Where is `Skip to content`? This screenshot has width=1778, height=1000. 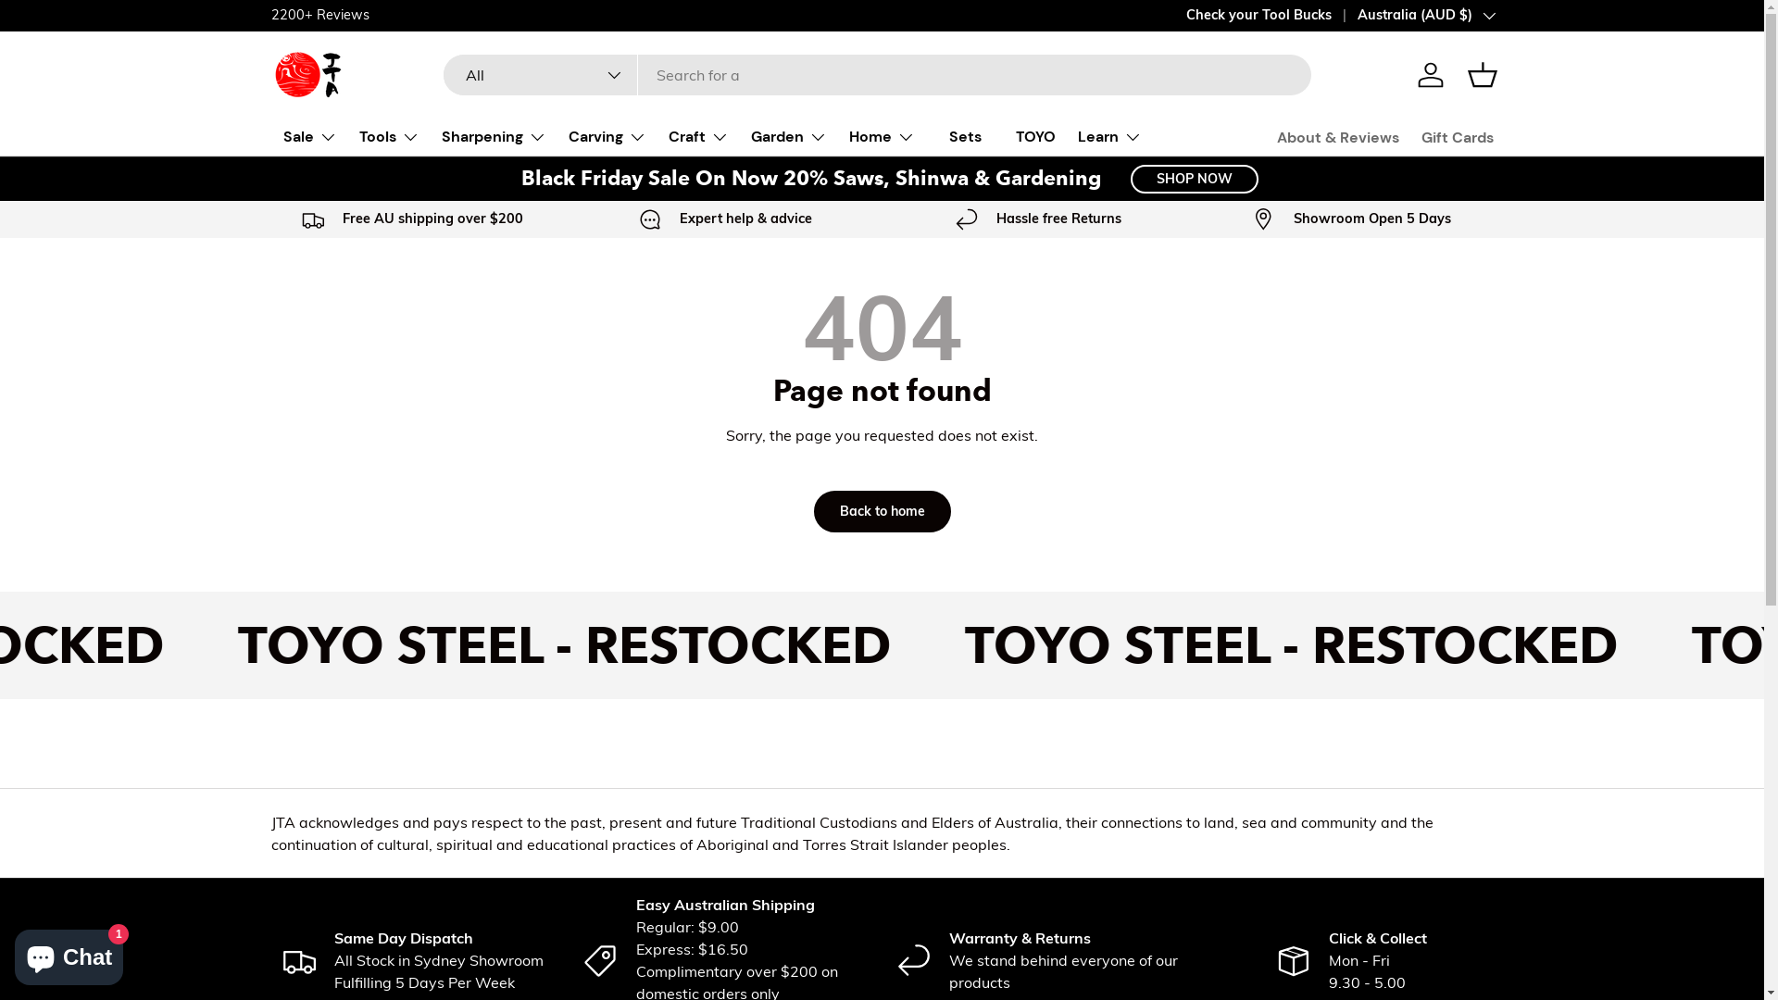 Skip to content is located at coordinates (84, 27).